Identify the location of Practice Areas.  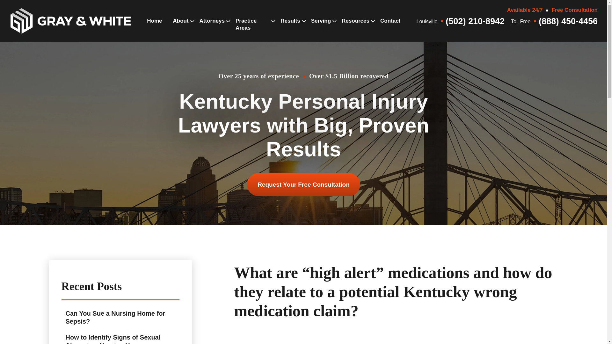
(252, 31).